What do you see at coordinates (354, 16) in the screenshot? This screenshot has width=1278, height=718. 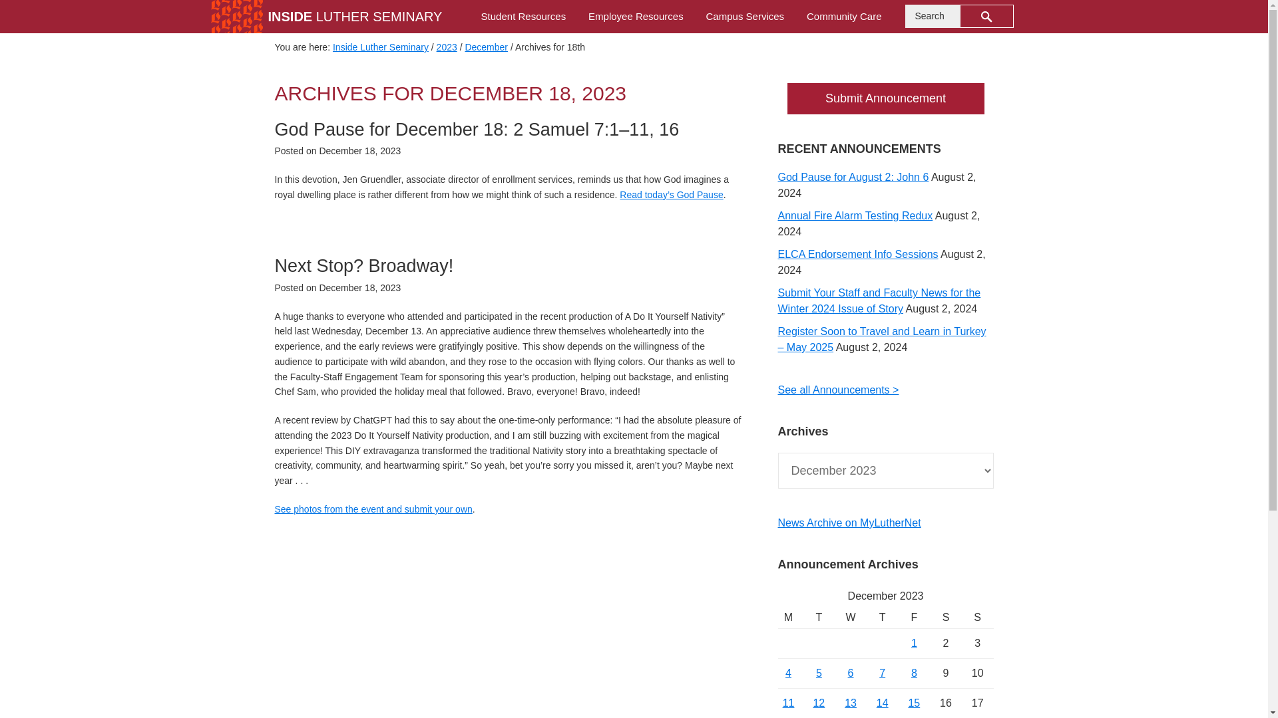 I see `INSIDE LUTHER SEMINARY` at bounding box center [354, 16].